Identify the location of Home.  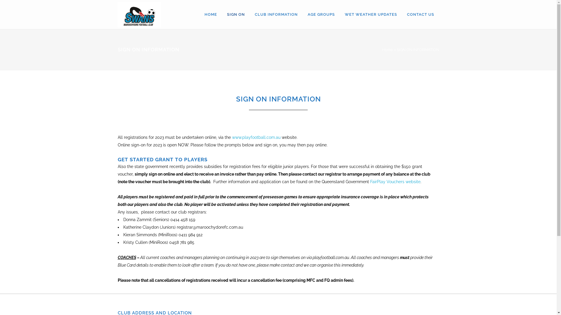
(387, 50).